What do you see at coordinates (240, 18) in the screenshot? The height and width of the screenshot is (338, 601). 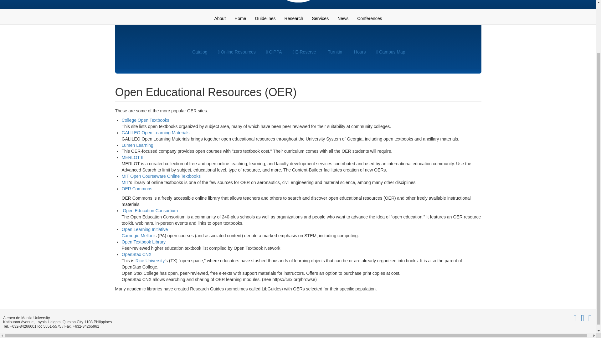 I see `Home` at bounding box center [240, 18].